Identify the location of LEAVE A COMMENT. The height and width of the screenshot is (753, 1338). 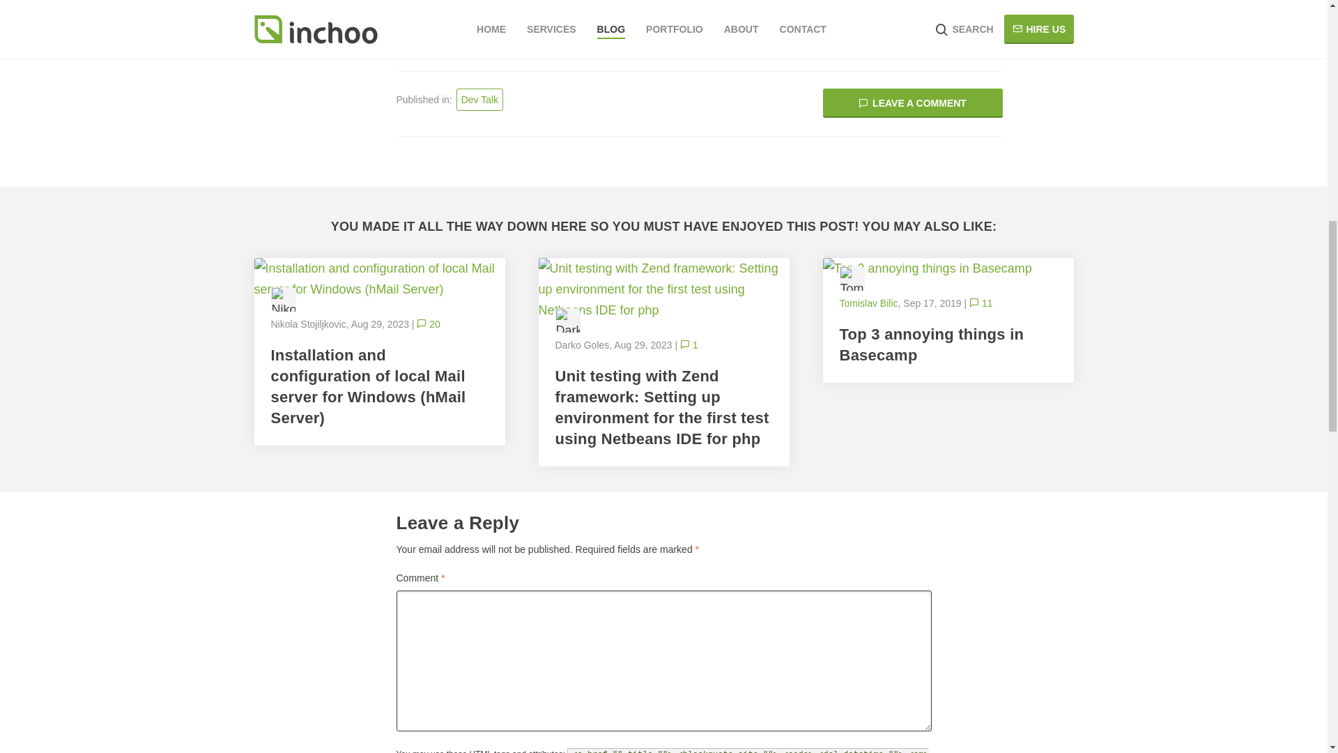
(912, 103).